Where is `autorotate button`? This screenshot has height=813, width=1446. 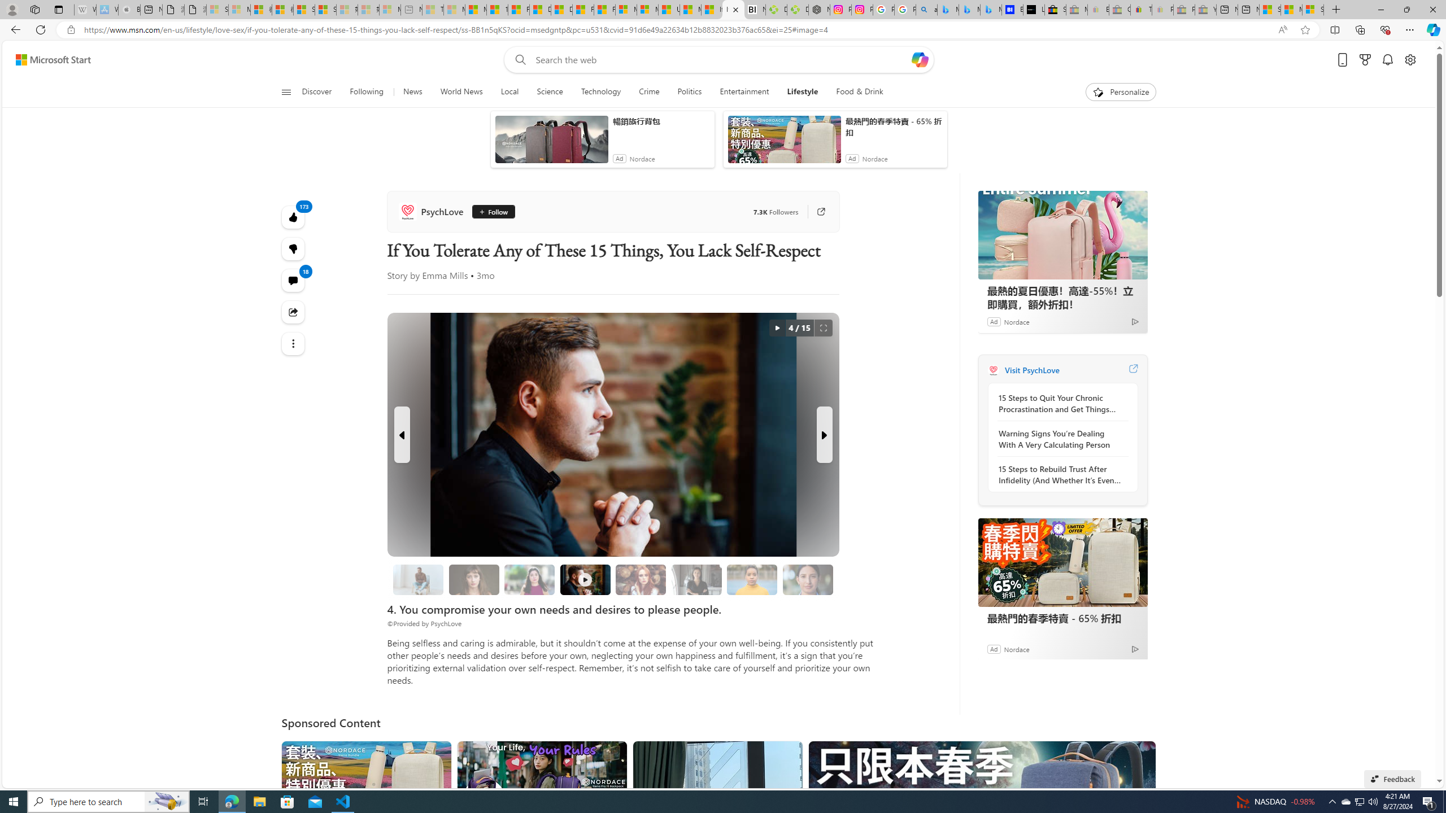
autorotate button is located at coordinates (777, 327).